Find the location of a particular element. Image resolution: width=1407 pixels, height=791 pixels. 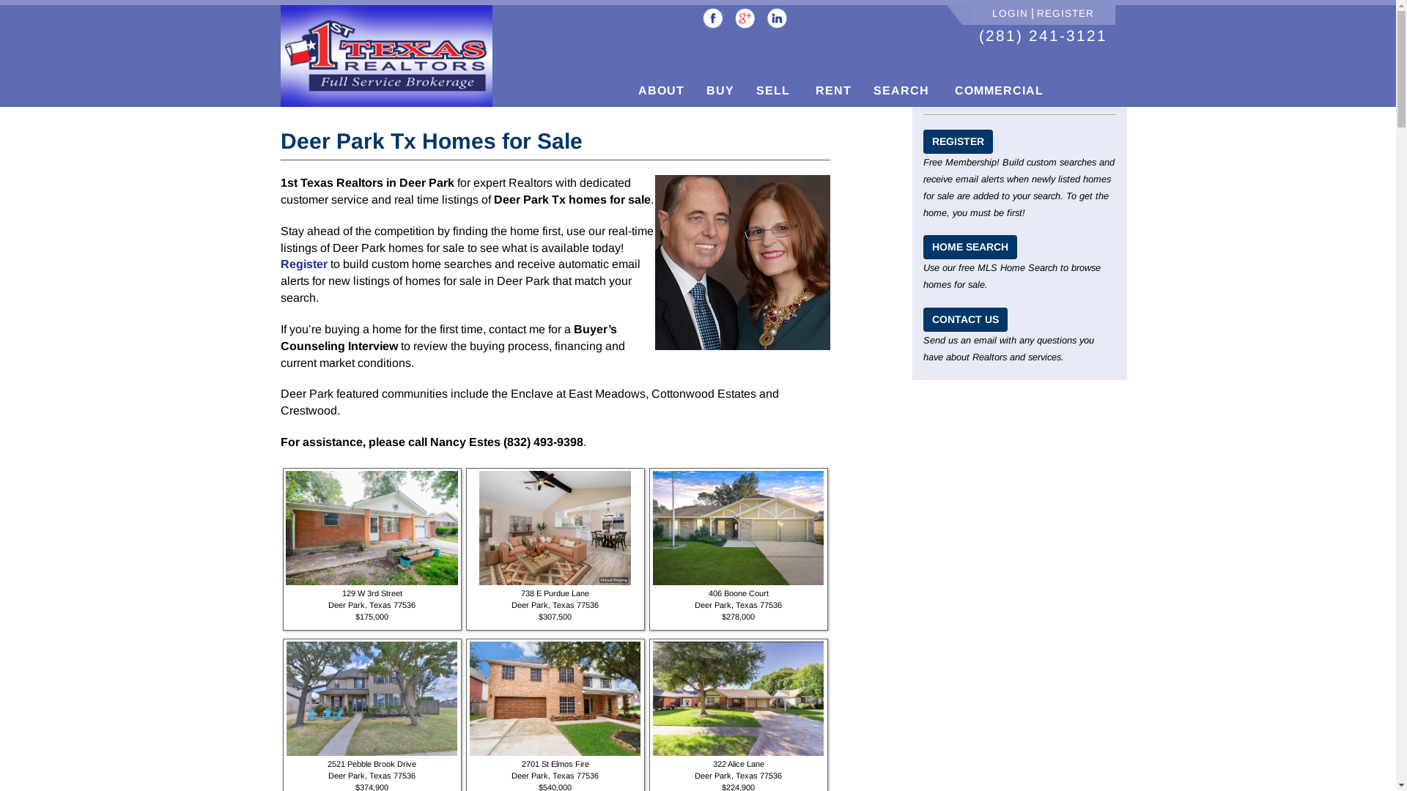

Like 1st Texas Realtors on Facebook is located at coordinates (712, 18).